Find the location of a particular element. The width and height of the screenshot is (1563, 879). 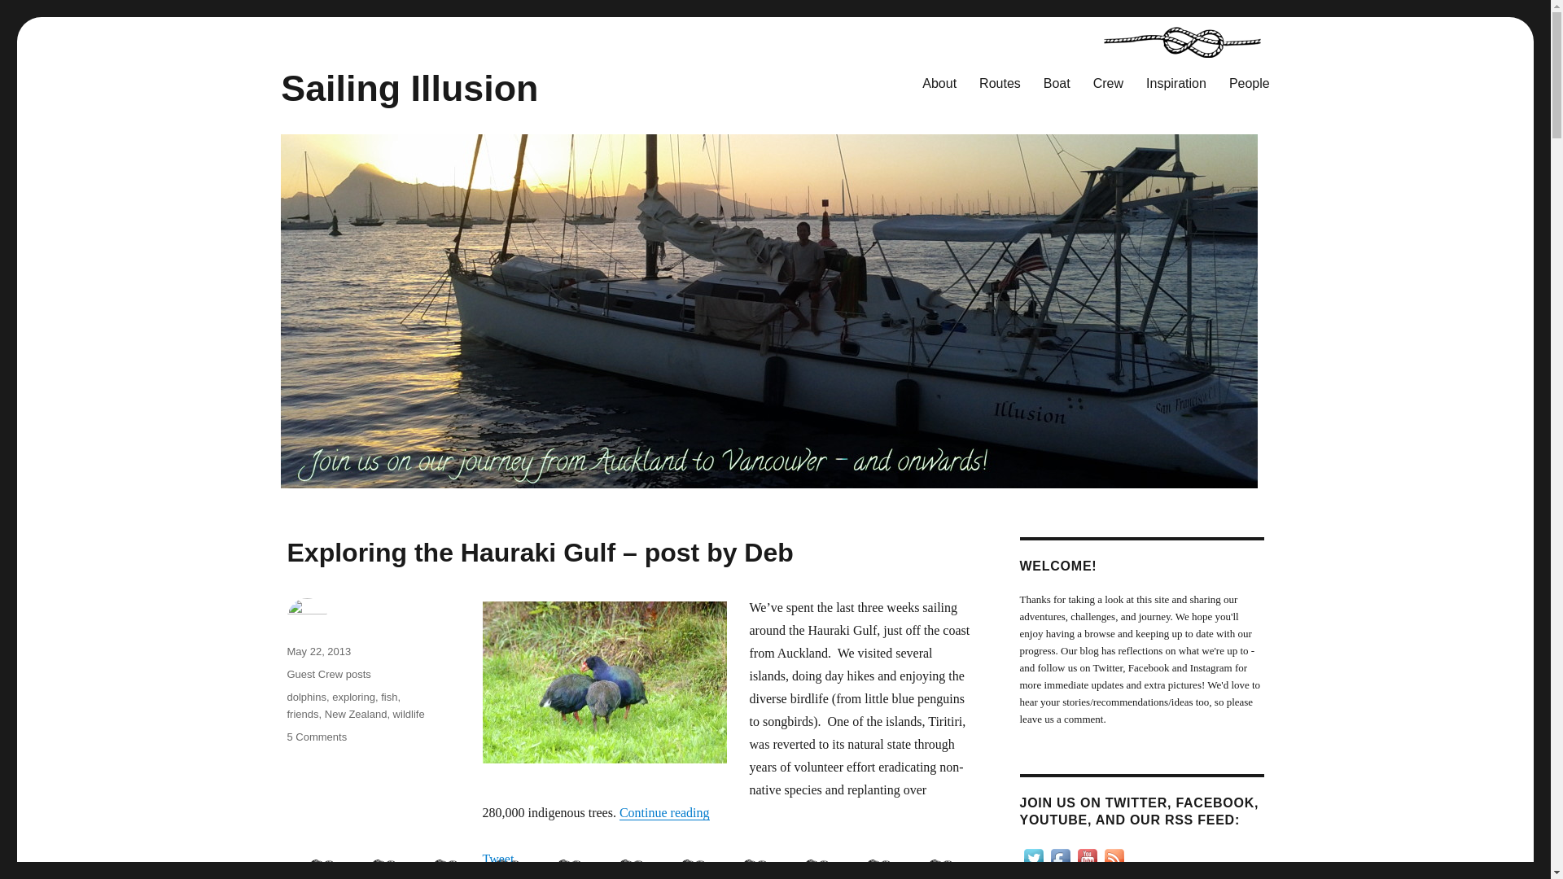

Visit Us On Twitter is located at coordinates (1032, 857).